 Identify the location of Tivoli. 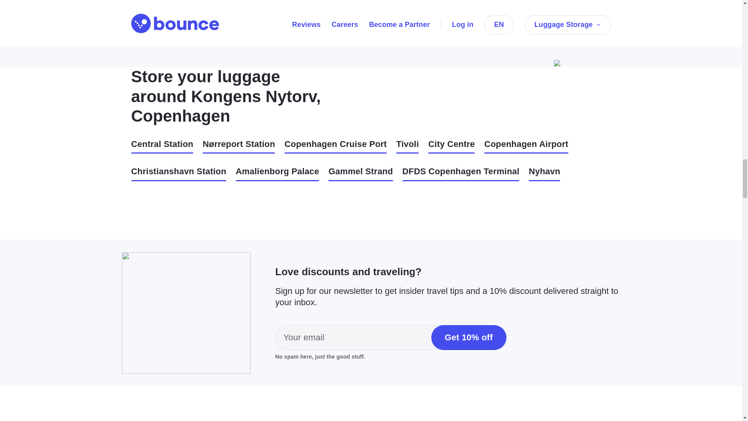
(408, 147).